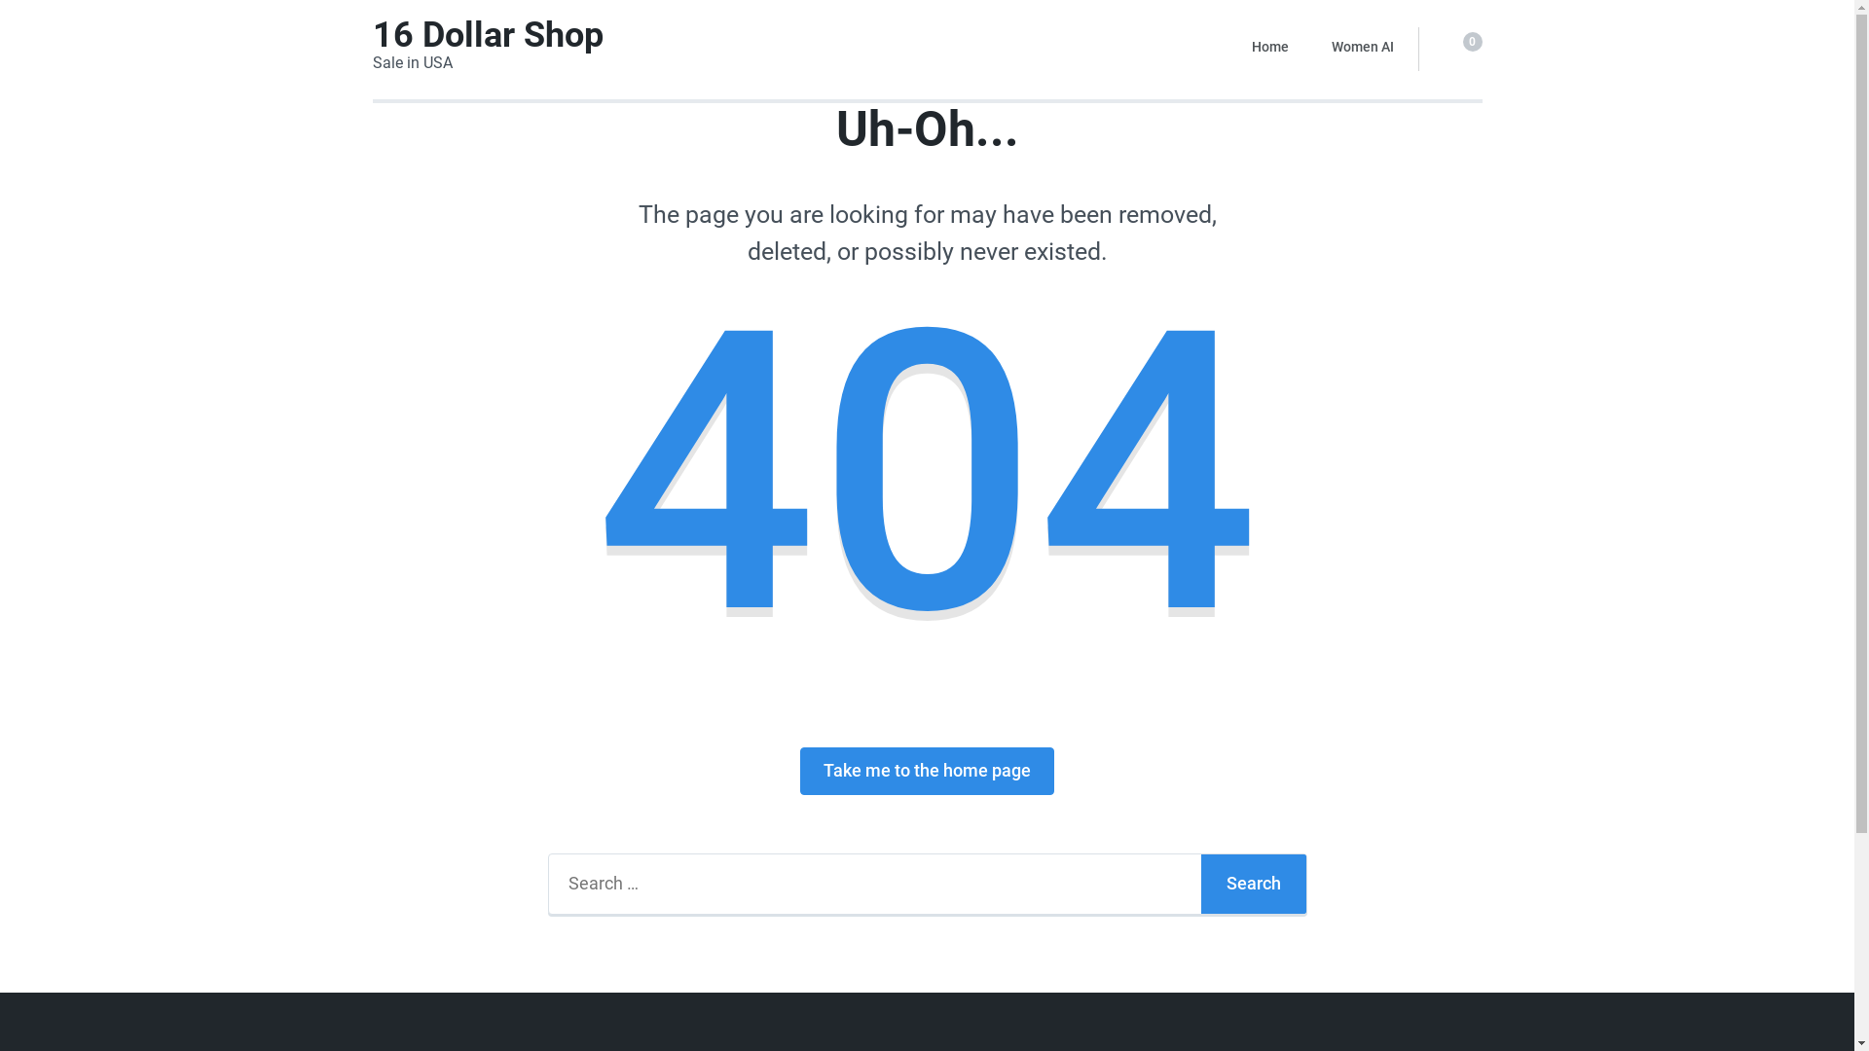 The image size is (1869, 1051). What do you see at coordinates (1254, 884) in the screenshot?
I see `Search` at bounding box center [1254, 884].